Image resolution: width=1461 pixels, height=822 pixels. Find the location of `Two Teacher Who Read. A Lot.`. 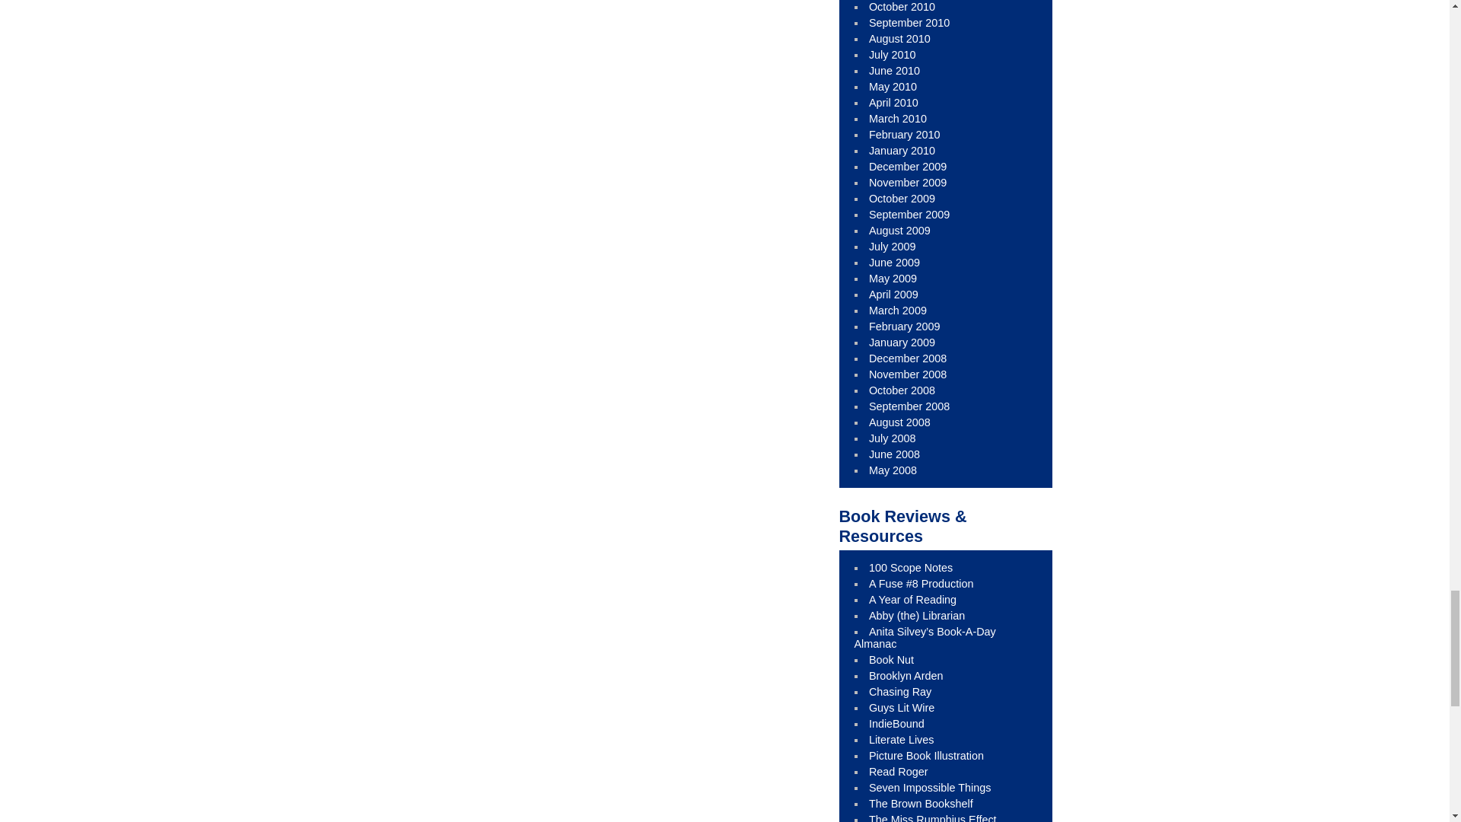

Two Teacher Who Read. A Lot. is located at coordinates (913, 599).